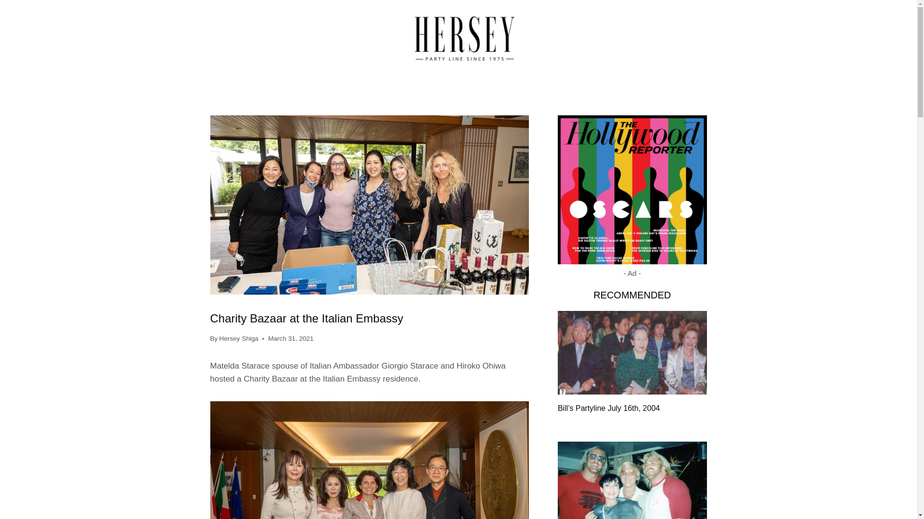 This screenshot has height=519, width=924. I want to click on Hersey Shiga, so click(239, 338).